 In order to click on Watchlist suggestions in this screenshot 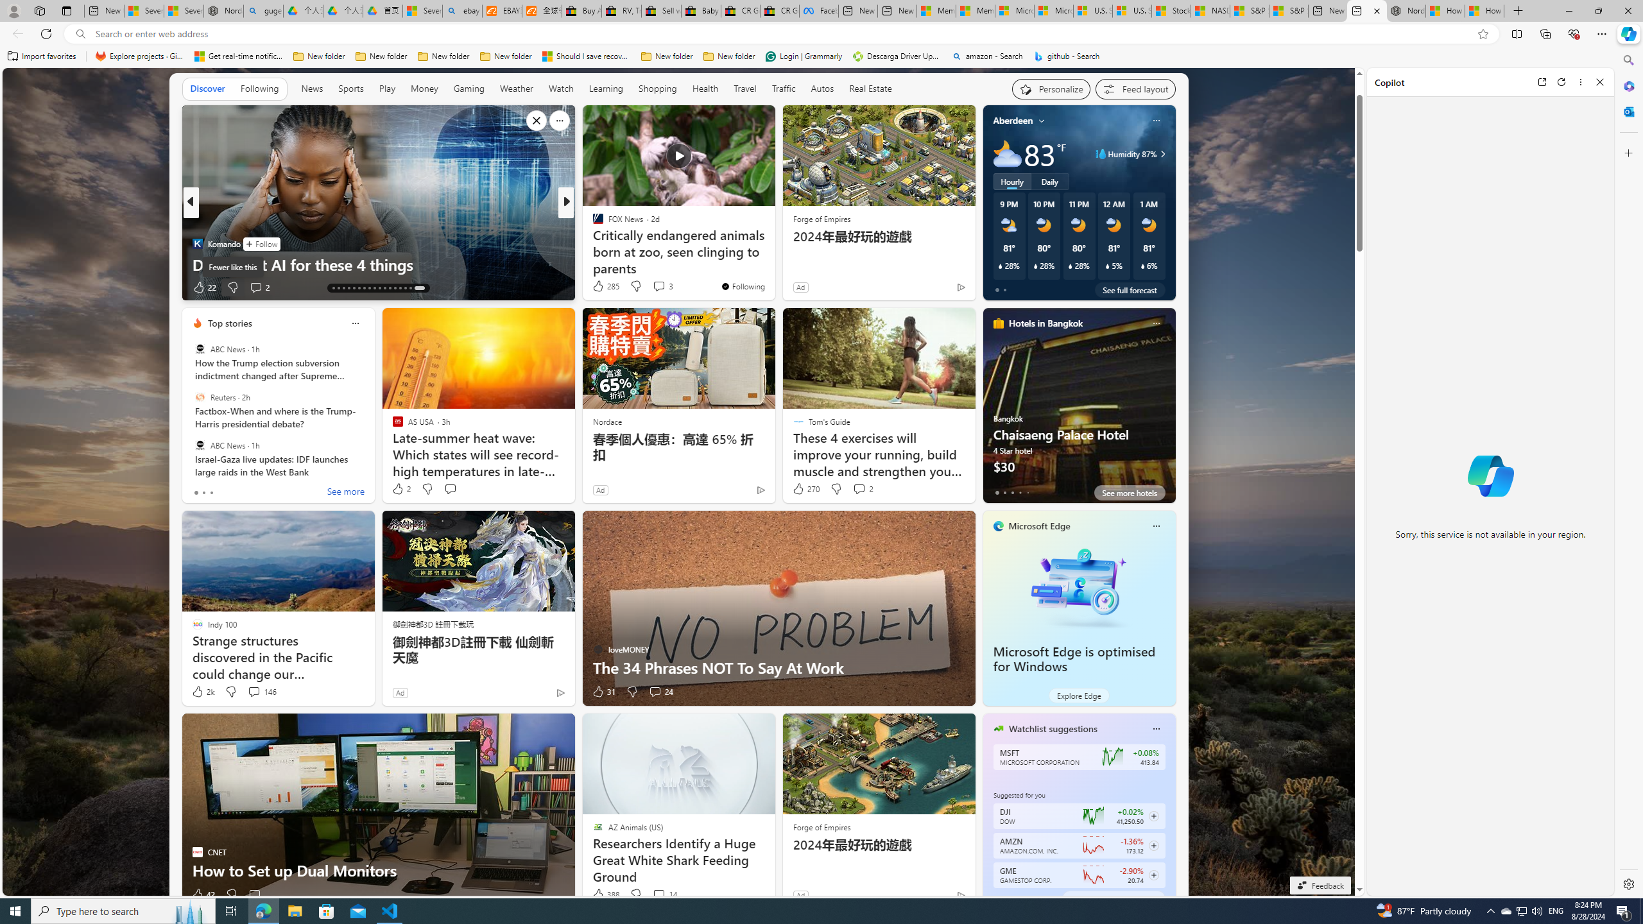, I will do `click(1053, 729)`.